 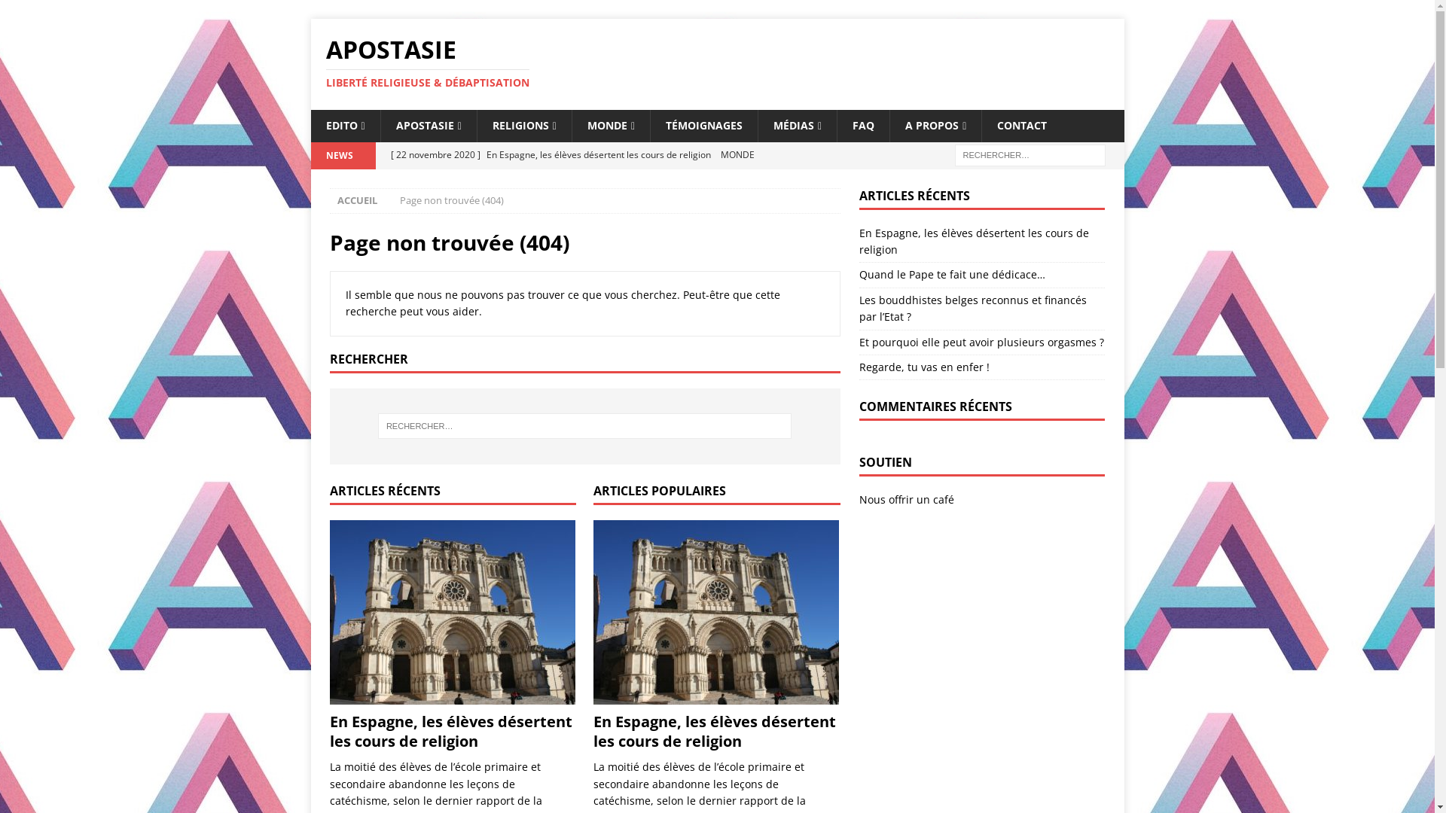 I want to click on ACCUEIL, so click(x=357, y=200).